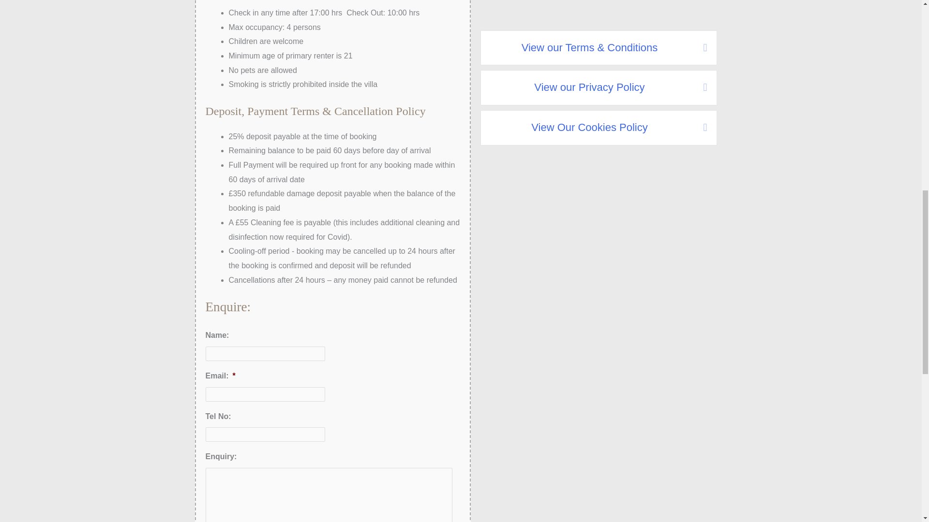  Describe the element at coordinates (698, 87) in the screenshot. I see `Expand` at that location.